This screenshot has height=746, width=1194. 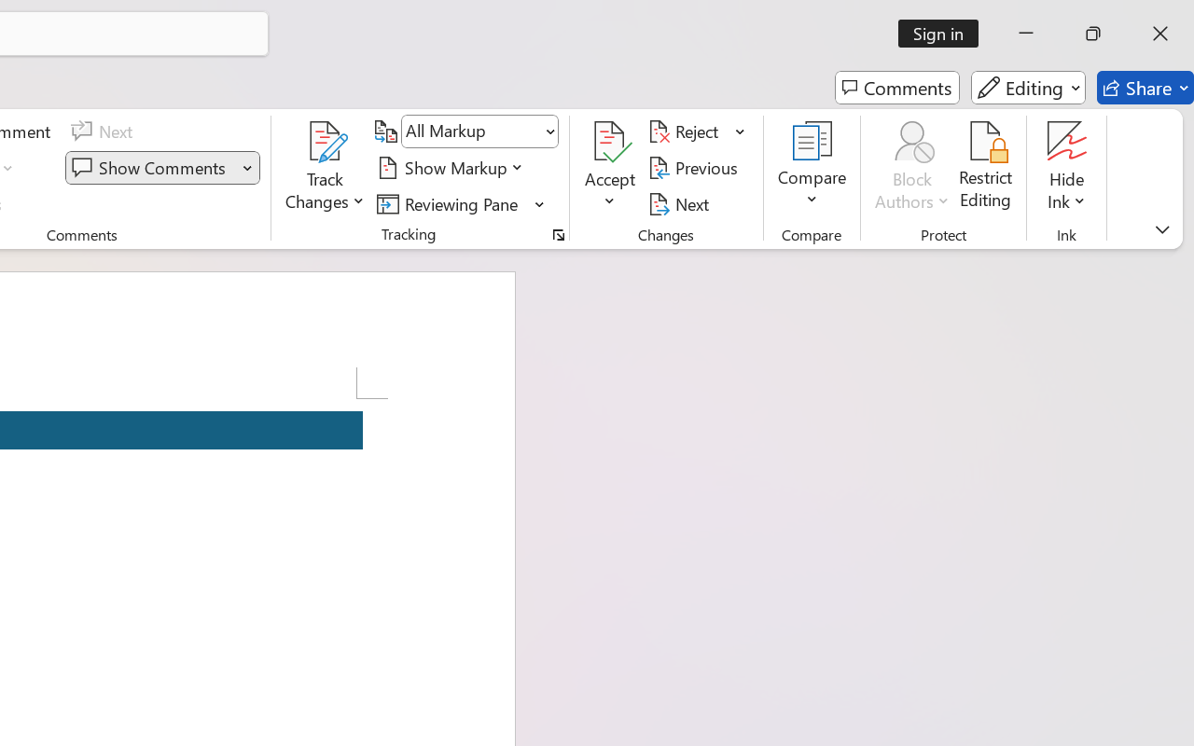 I want to click on Hide Ink, so click(x=1067, y=142).